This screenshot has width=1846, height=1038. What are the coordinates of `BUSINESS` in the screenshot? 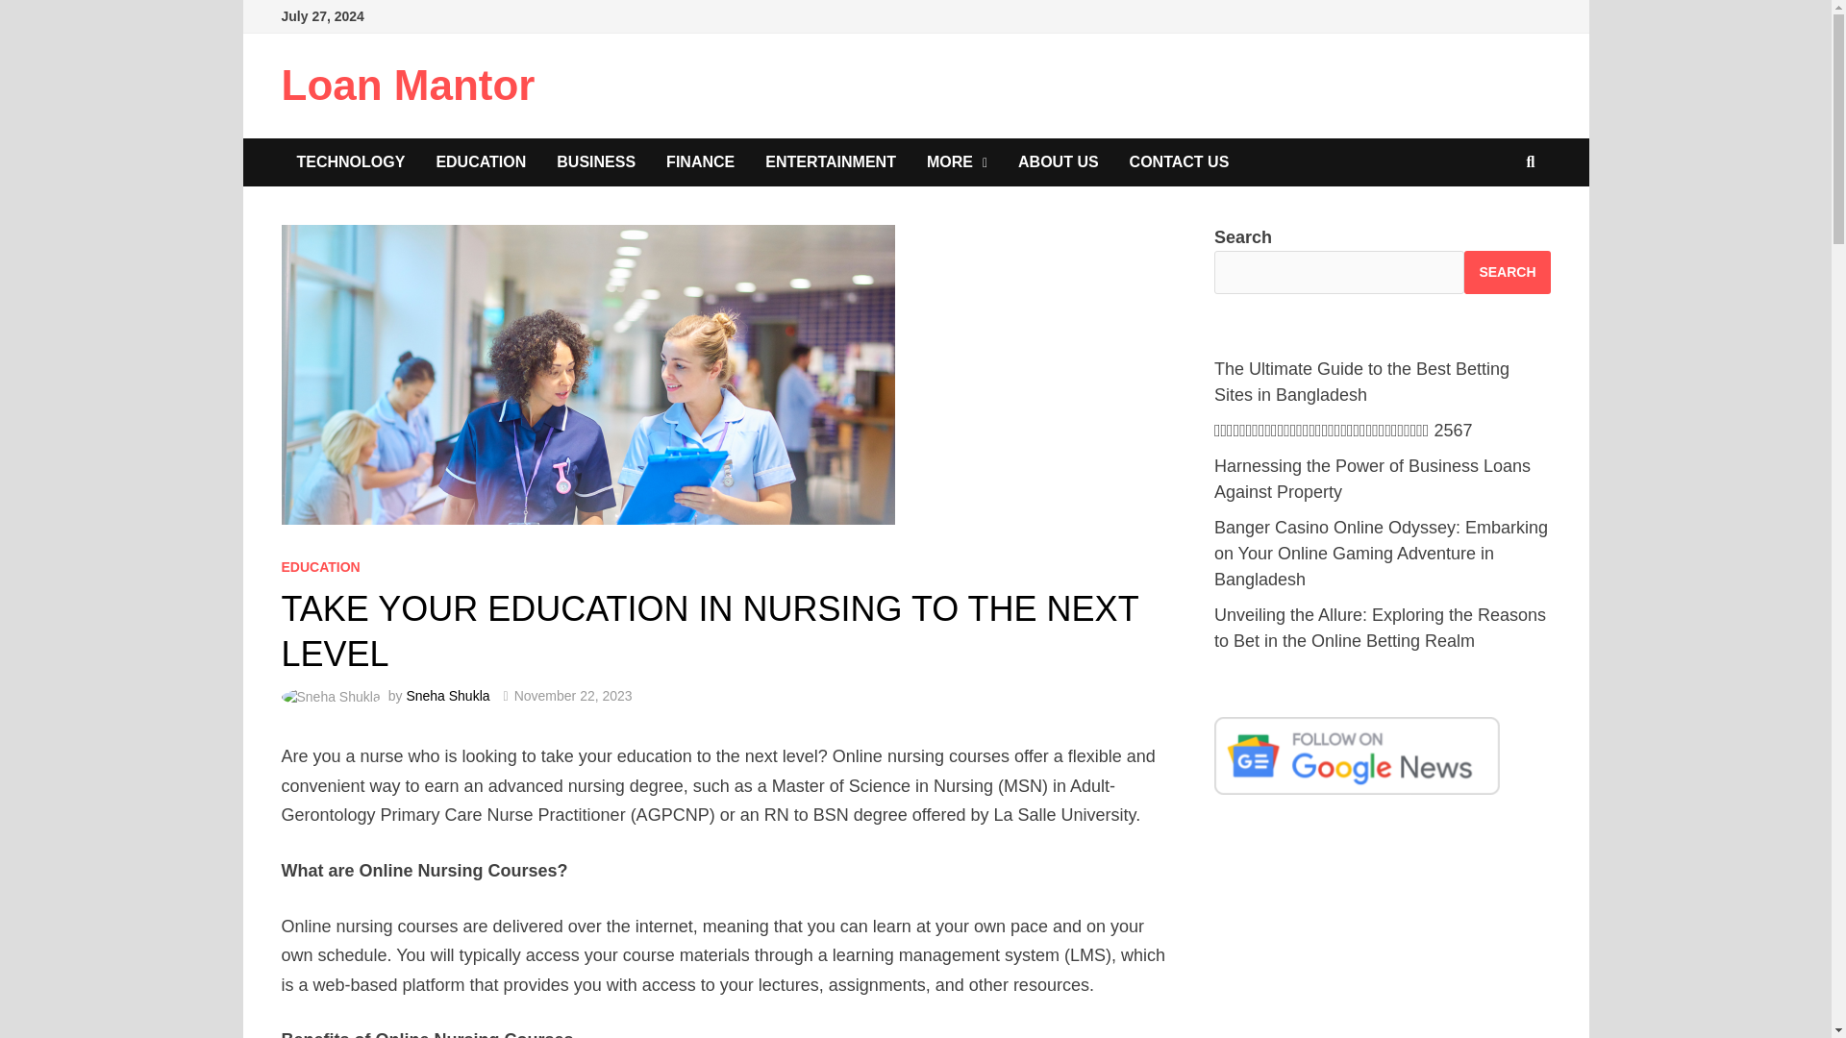 It's located at (596, 161).